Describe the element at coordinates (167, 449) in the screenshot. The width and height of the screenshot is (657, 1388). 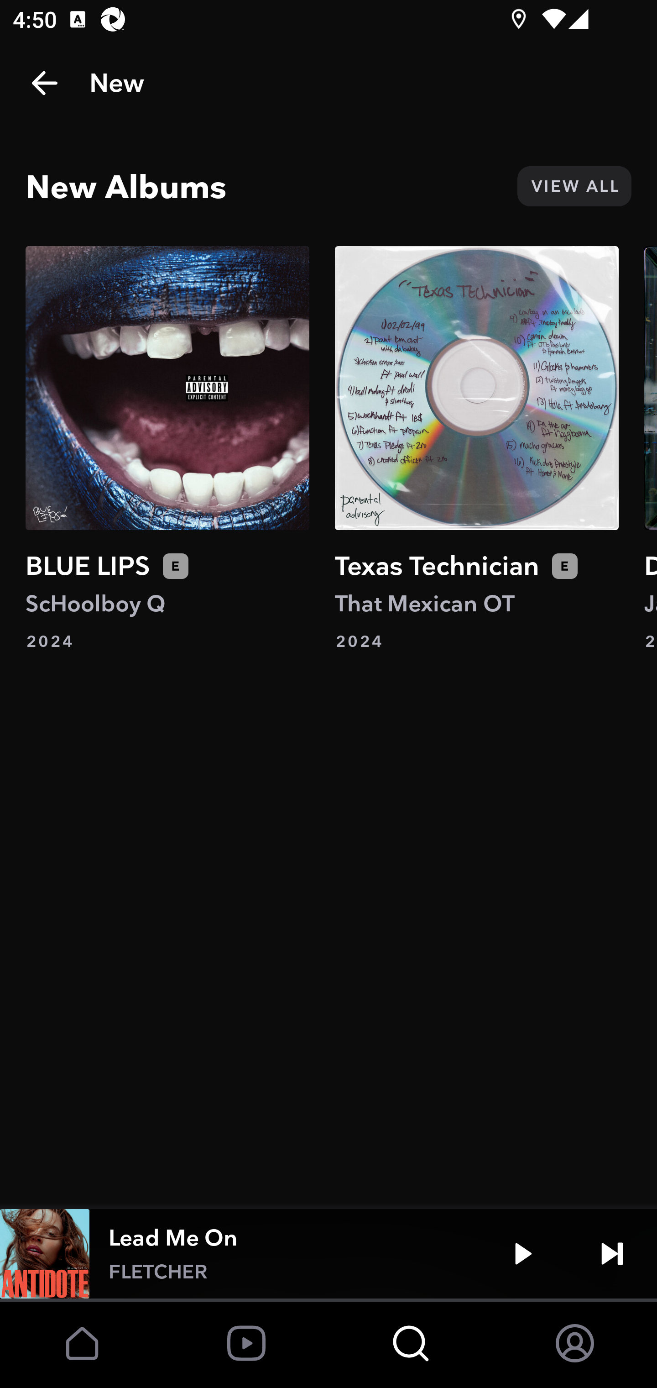
I see `BLUE LIPS ScHoolboy Q 2024` at that location.